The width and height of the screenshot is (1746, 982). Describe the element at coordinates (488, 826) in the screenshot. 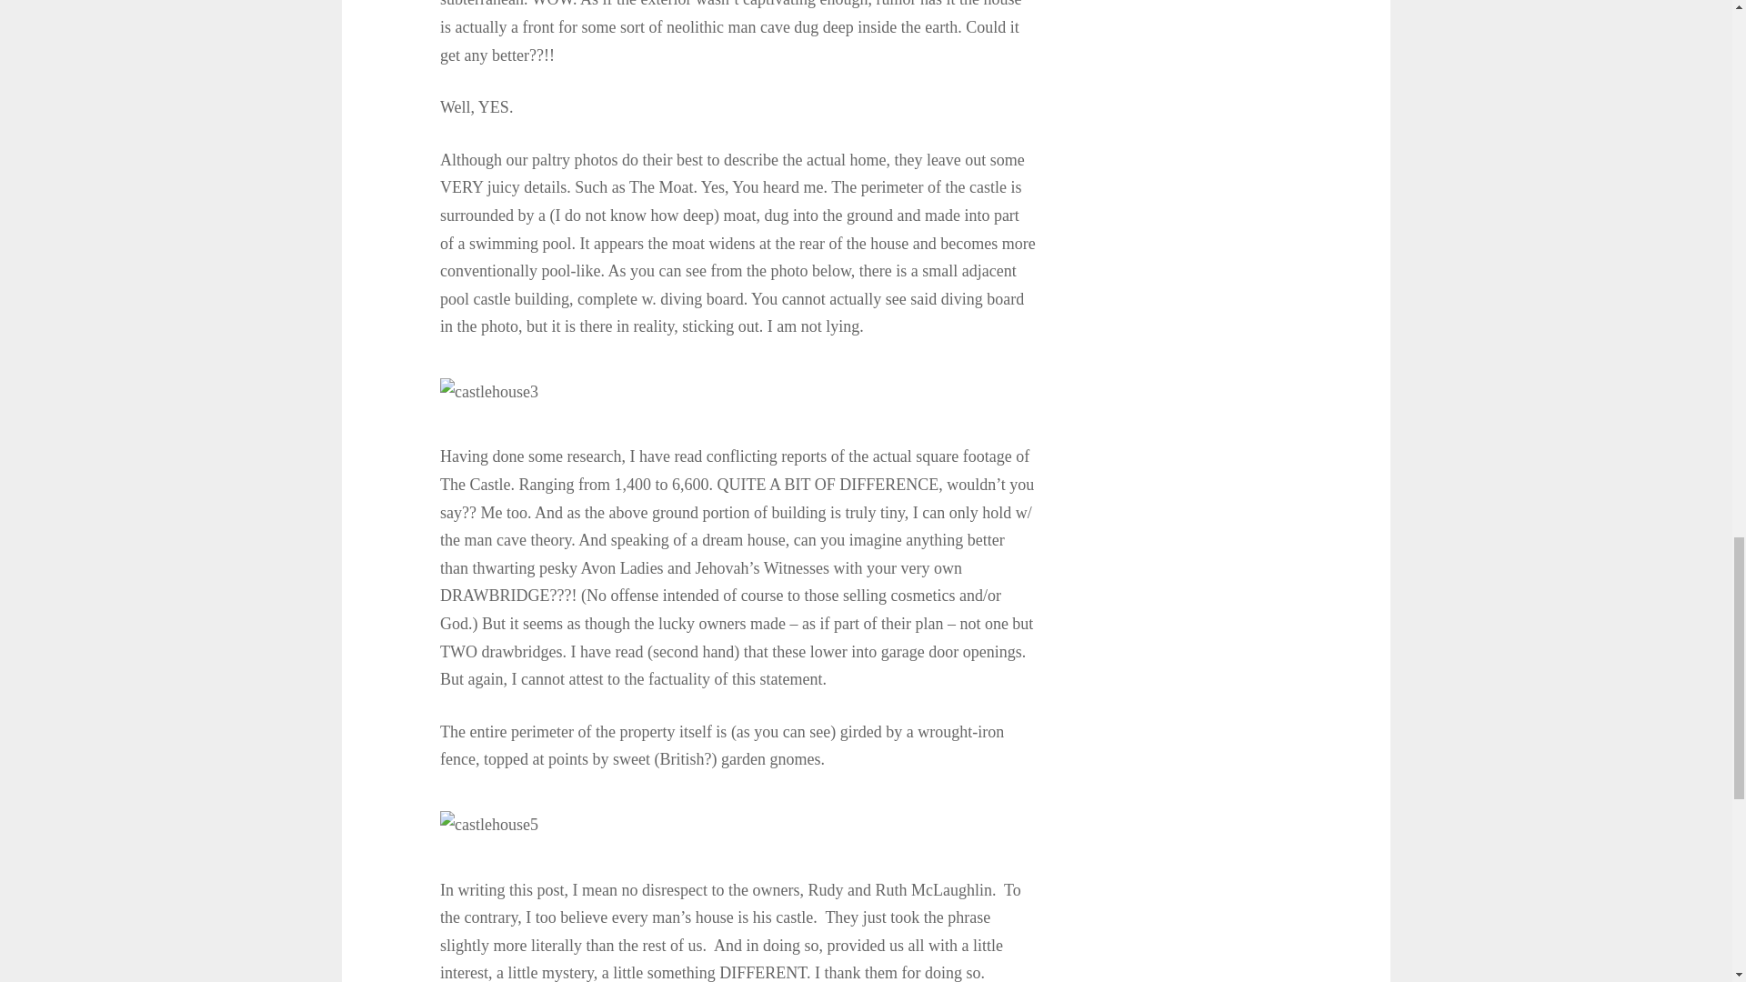

I see `castlehouse5` at that location.